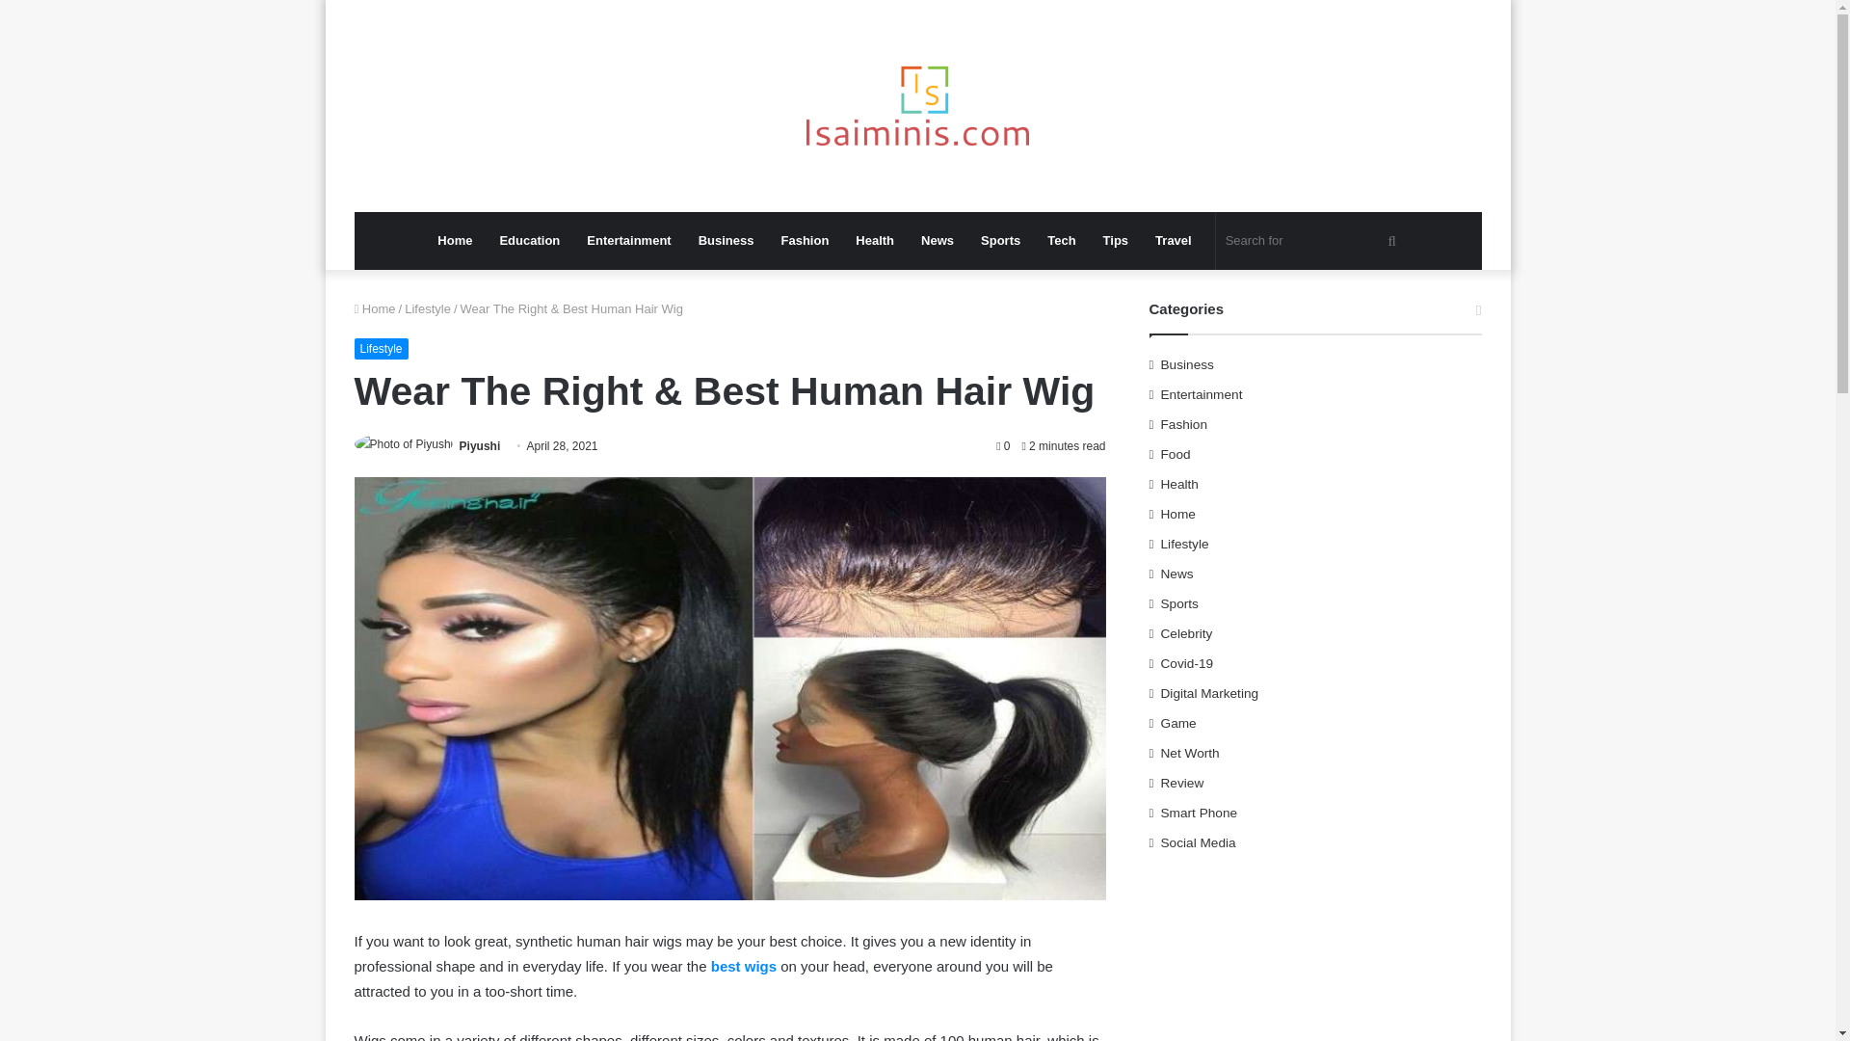 This screenshot has width=1850, height=1041. What do you see at coordinates (1312, 241) in the screenshot?
I see `Search for` at bounding box center [1312, 241].